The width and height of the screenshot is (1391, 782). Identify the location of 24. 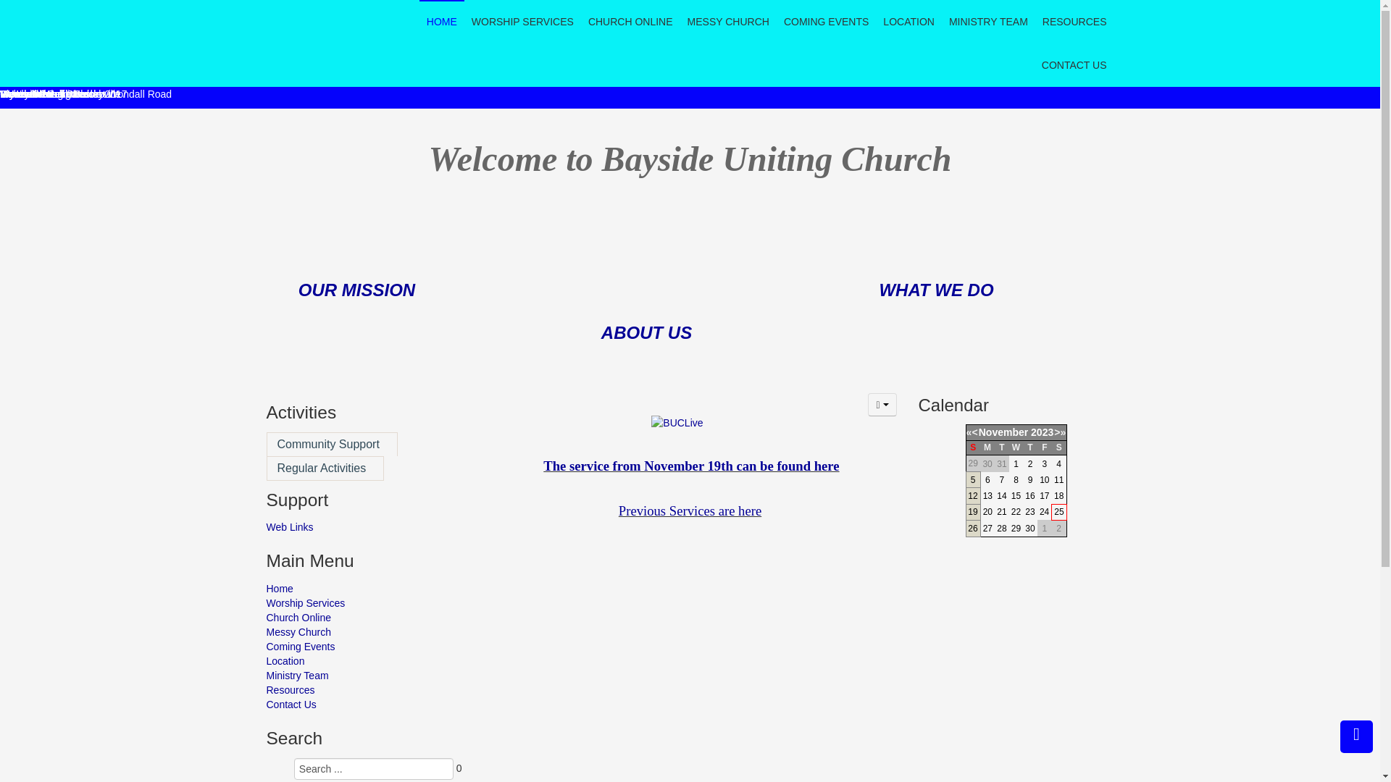
(1045, 512).